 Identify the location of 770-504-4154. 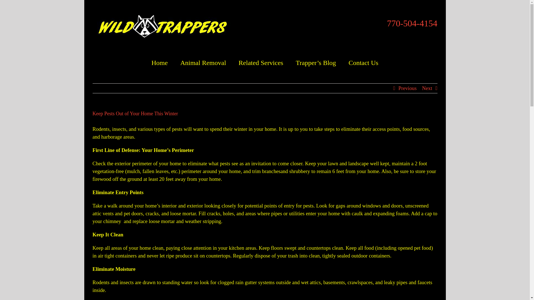
(412, 23).